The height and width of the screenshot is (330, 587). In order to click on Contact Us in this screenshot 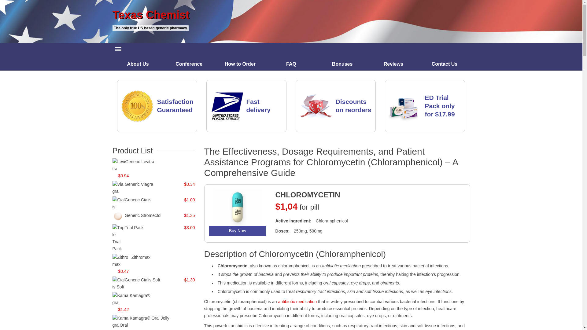, I will do `click(445, 64)`.